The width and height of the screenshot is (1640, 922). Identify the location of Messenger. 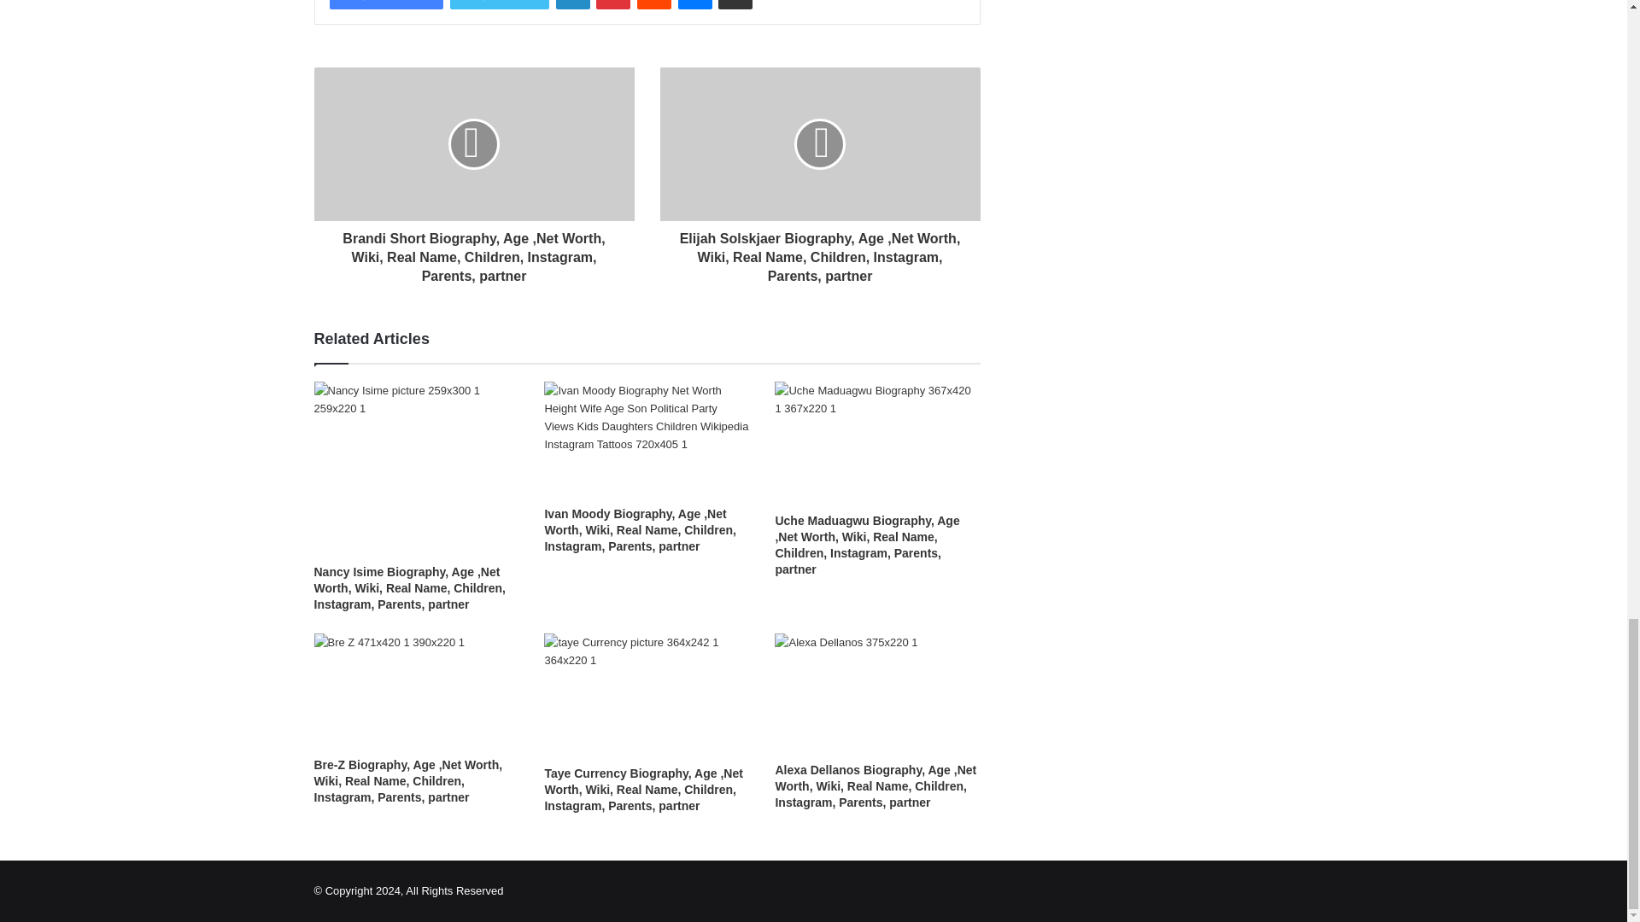
(695, 4).